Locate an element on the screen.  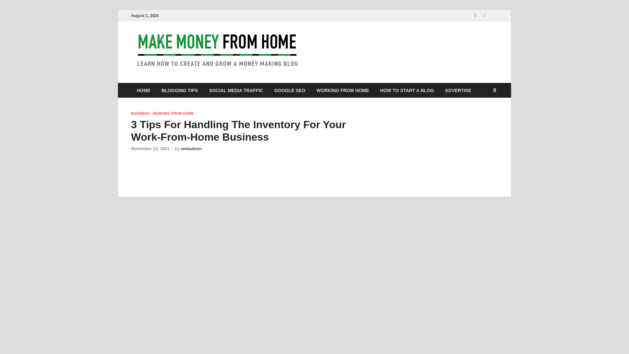
SOCIAL MEDIA TRAFFIC is located at coordinates (236, 90).